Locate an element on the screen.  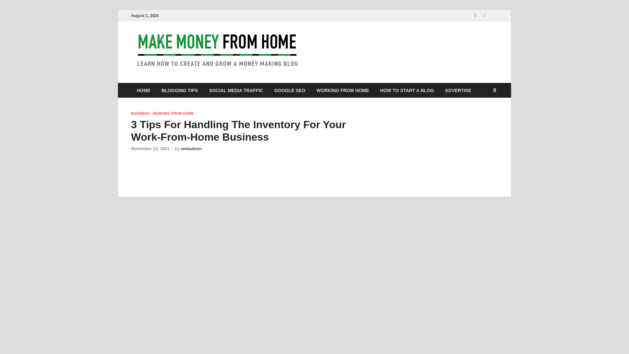
SOCIAL MEDIA TRAFFIC is located at coordinates (236, 90).